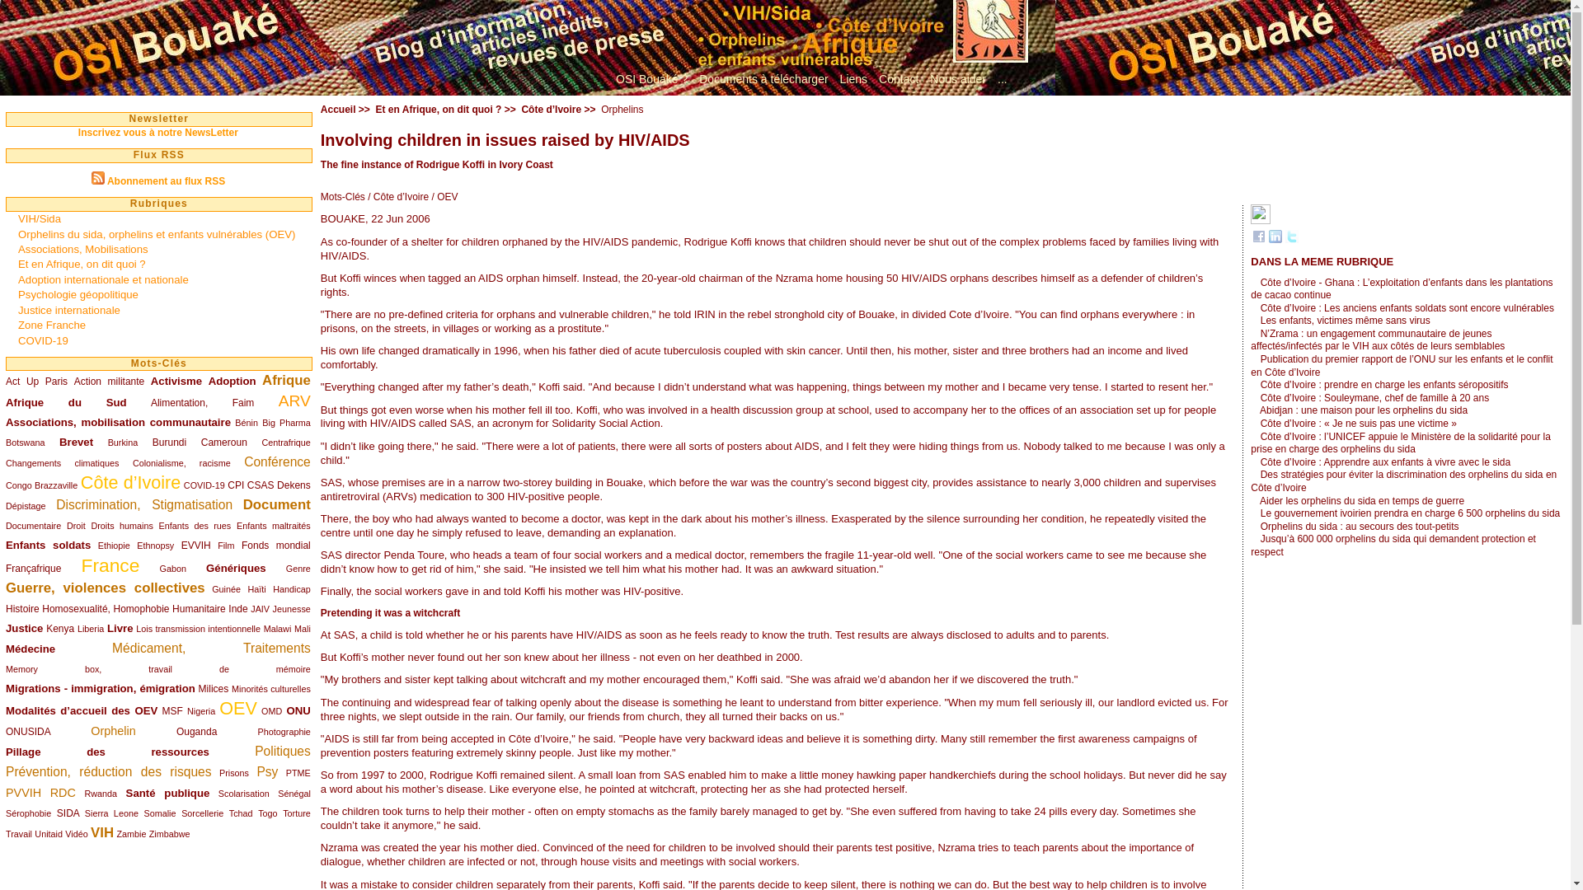 Image resolution: width=1583 pixels, height=890 pixels. What do you see at coordinates (651, 79) in the screenshot?
I see `qui somme nous ?` at bounding box center [651, 79].